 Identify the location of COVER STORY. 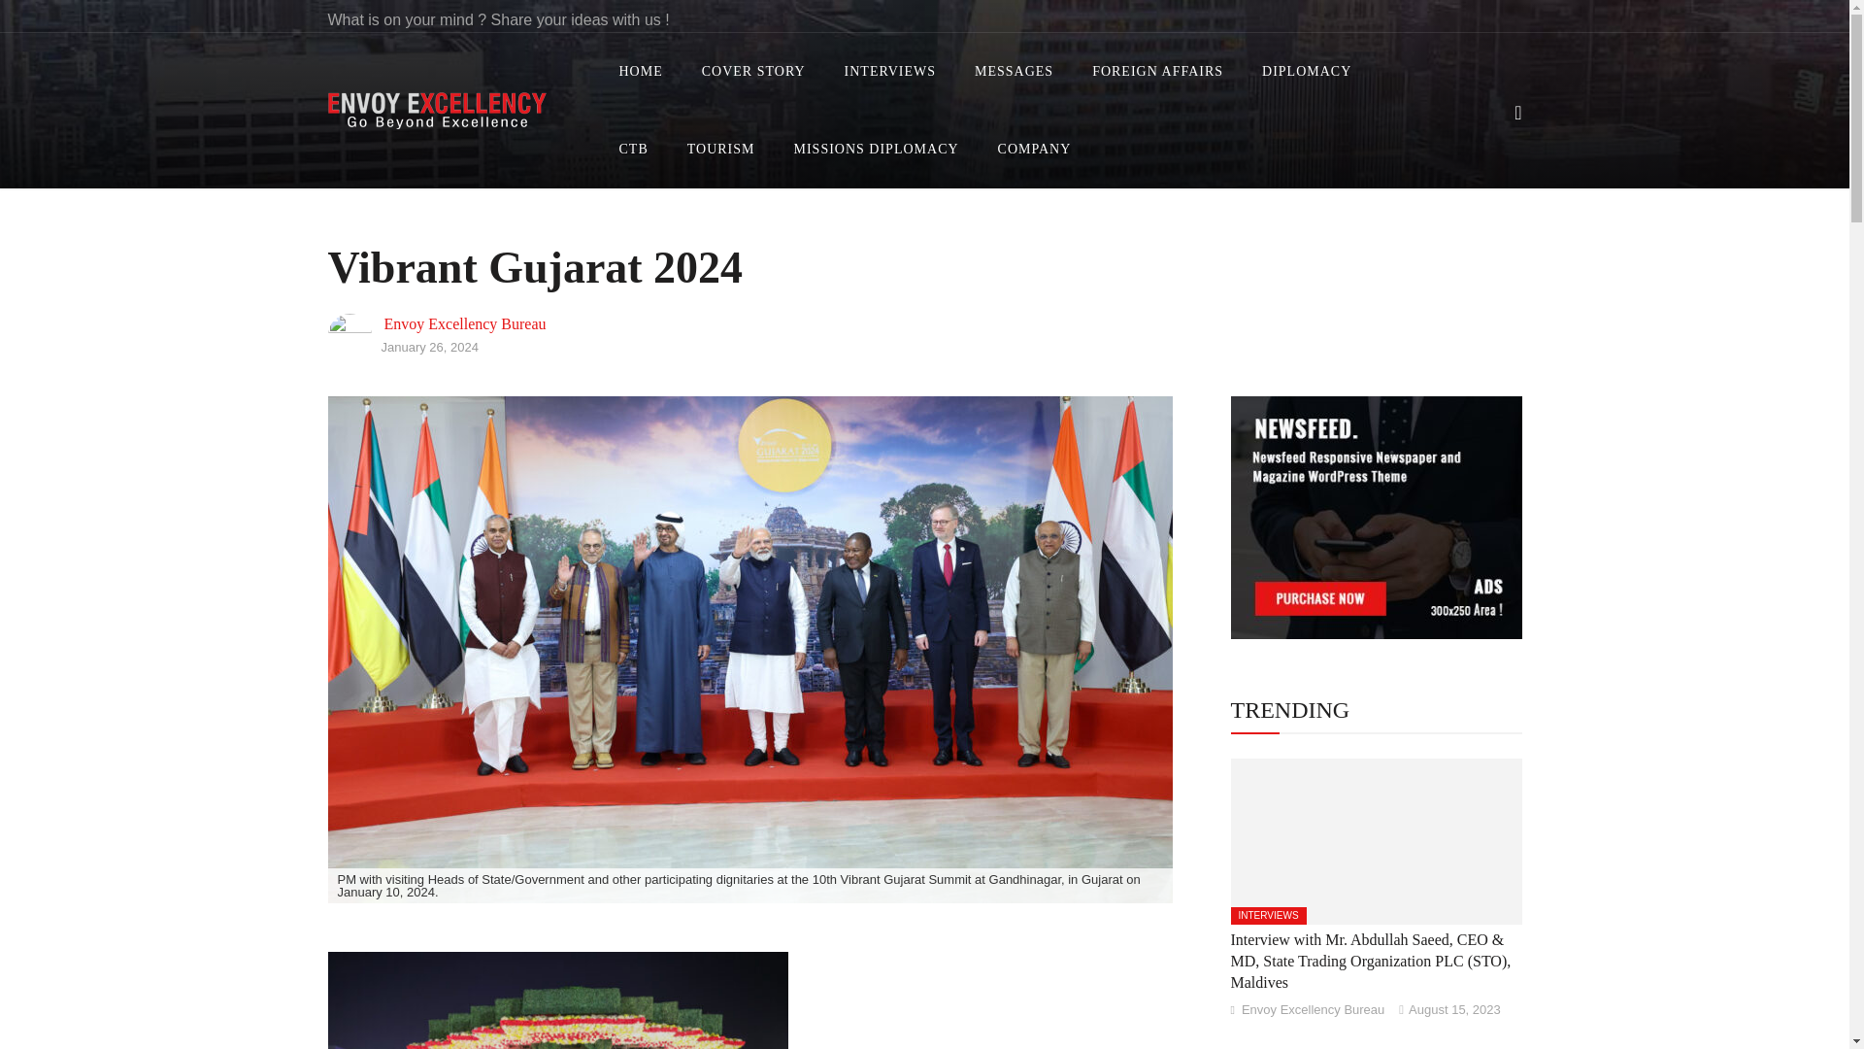
(753, 72).